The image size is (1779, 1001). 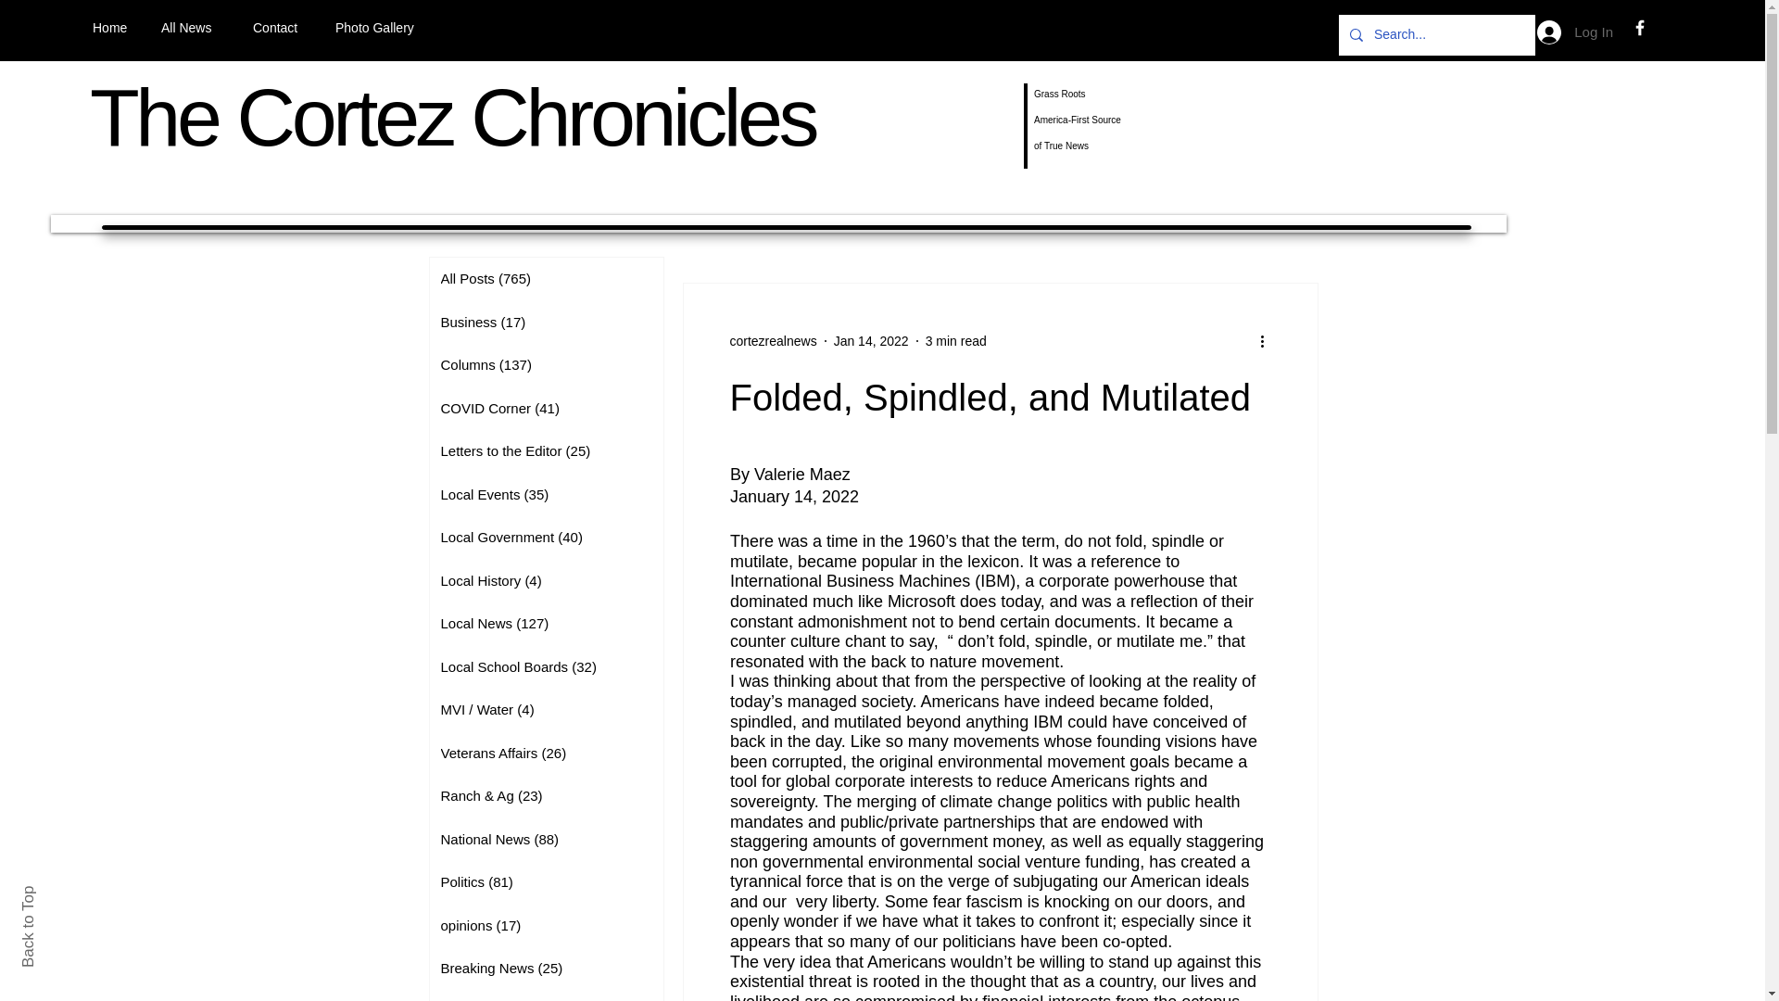 I want to click on Log In, so click(x=1575, y=32).